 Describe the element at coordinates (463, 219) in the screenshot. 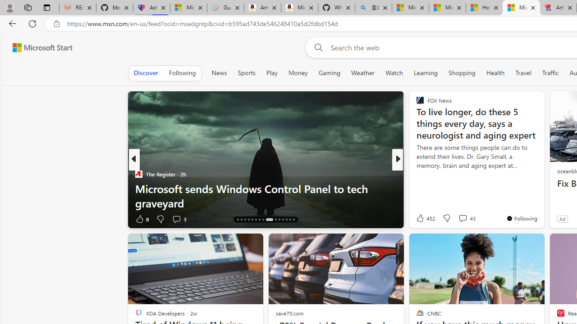

I see `View comments 7 Comment` at that location.